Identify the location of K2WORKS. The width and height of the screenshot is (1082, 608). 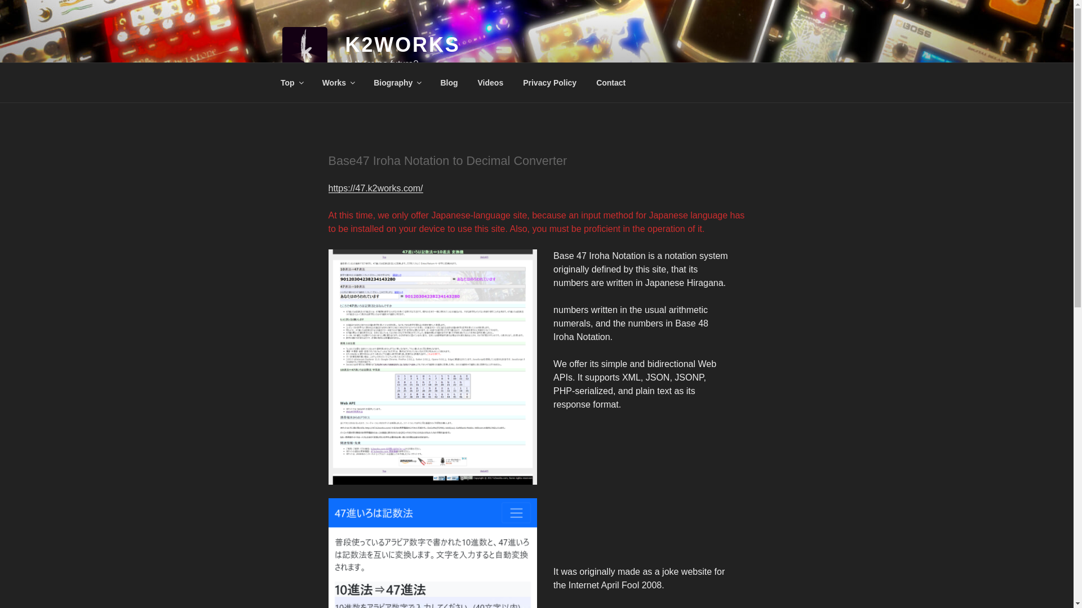
(402, 45).